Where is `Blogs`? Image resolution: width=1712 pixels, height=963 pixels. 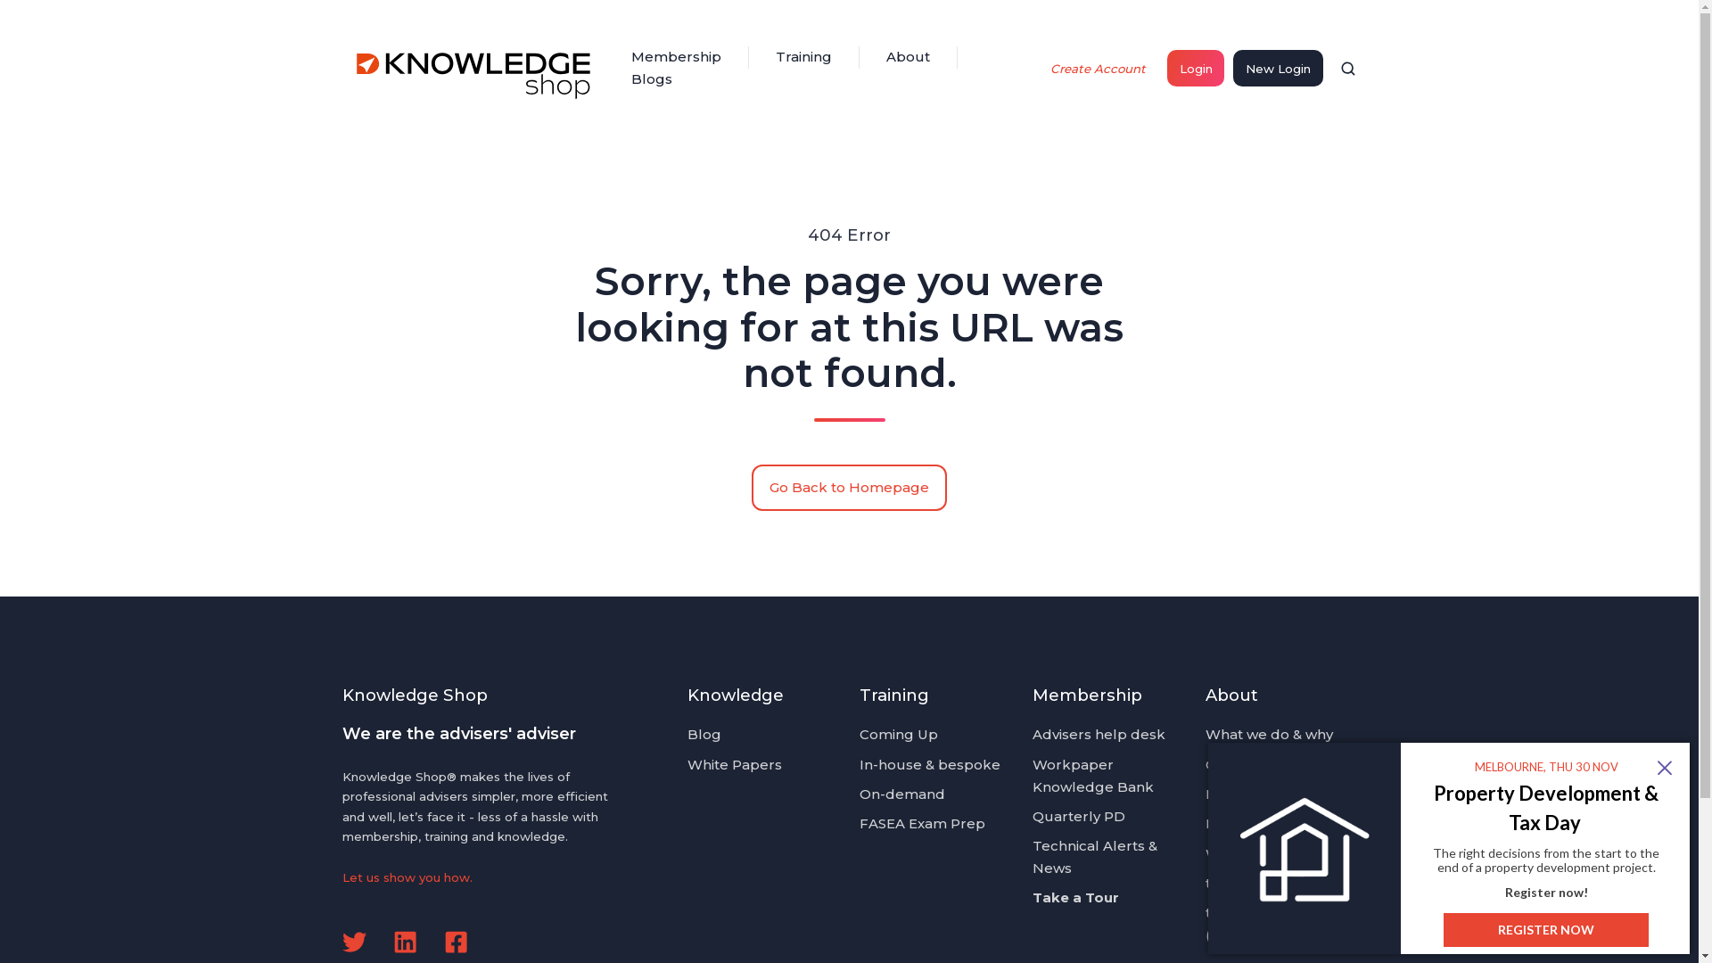 Blogs is located at coordinates (652, 80).